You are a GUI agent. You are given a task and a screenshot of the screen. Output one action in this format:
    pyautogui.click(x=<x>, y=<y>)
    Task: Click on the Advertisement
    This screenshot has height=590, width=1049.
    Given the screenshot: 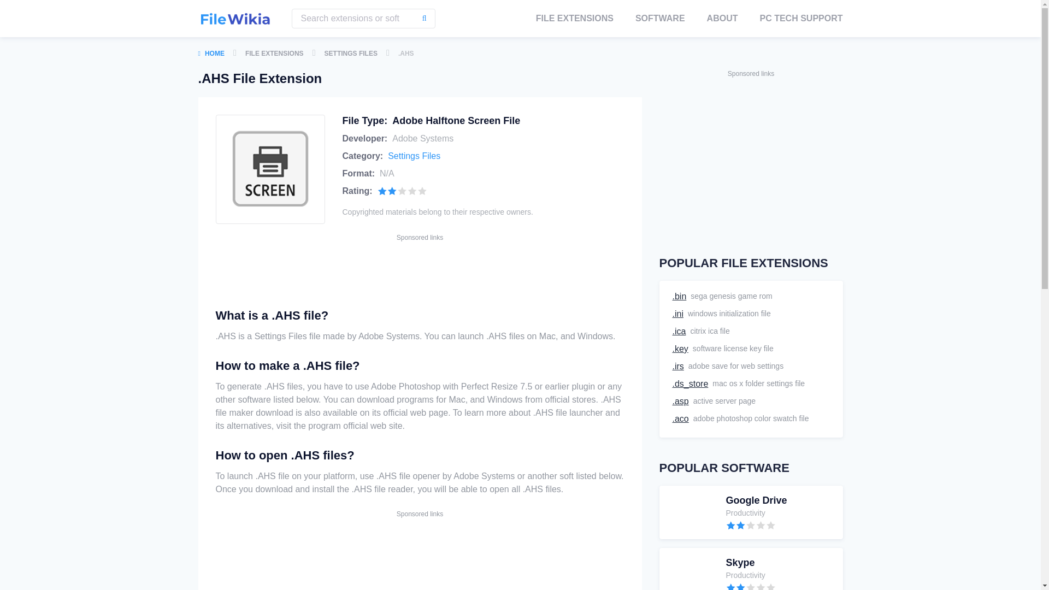 What is the action you would take?
    pyautogui.click(x=420, y=544)
    